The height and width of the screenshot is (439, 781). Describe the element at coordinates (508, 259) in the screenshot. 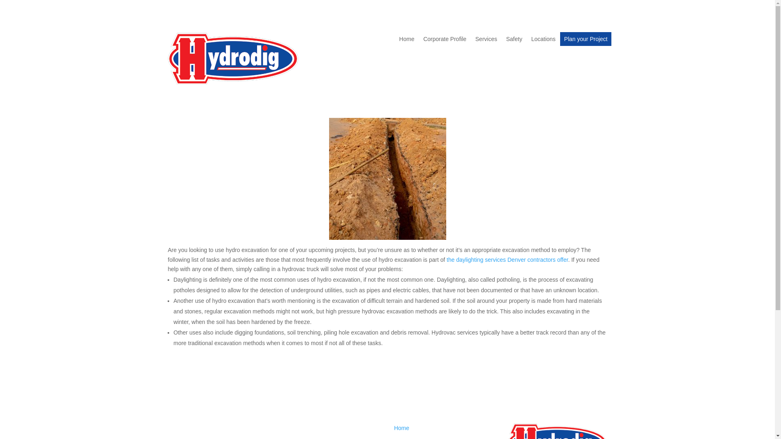

I see `the daylighting services Denver contractors offer` at that location.